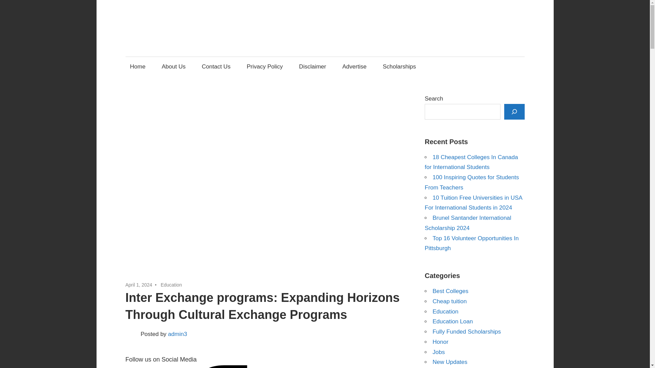 This screenshot has height=368, width=655. Describe the element at coordinates (312, 66) in the screenshot. I see `Disclaimer` at that location.